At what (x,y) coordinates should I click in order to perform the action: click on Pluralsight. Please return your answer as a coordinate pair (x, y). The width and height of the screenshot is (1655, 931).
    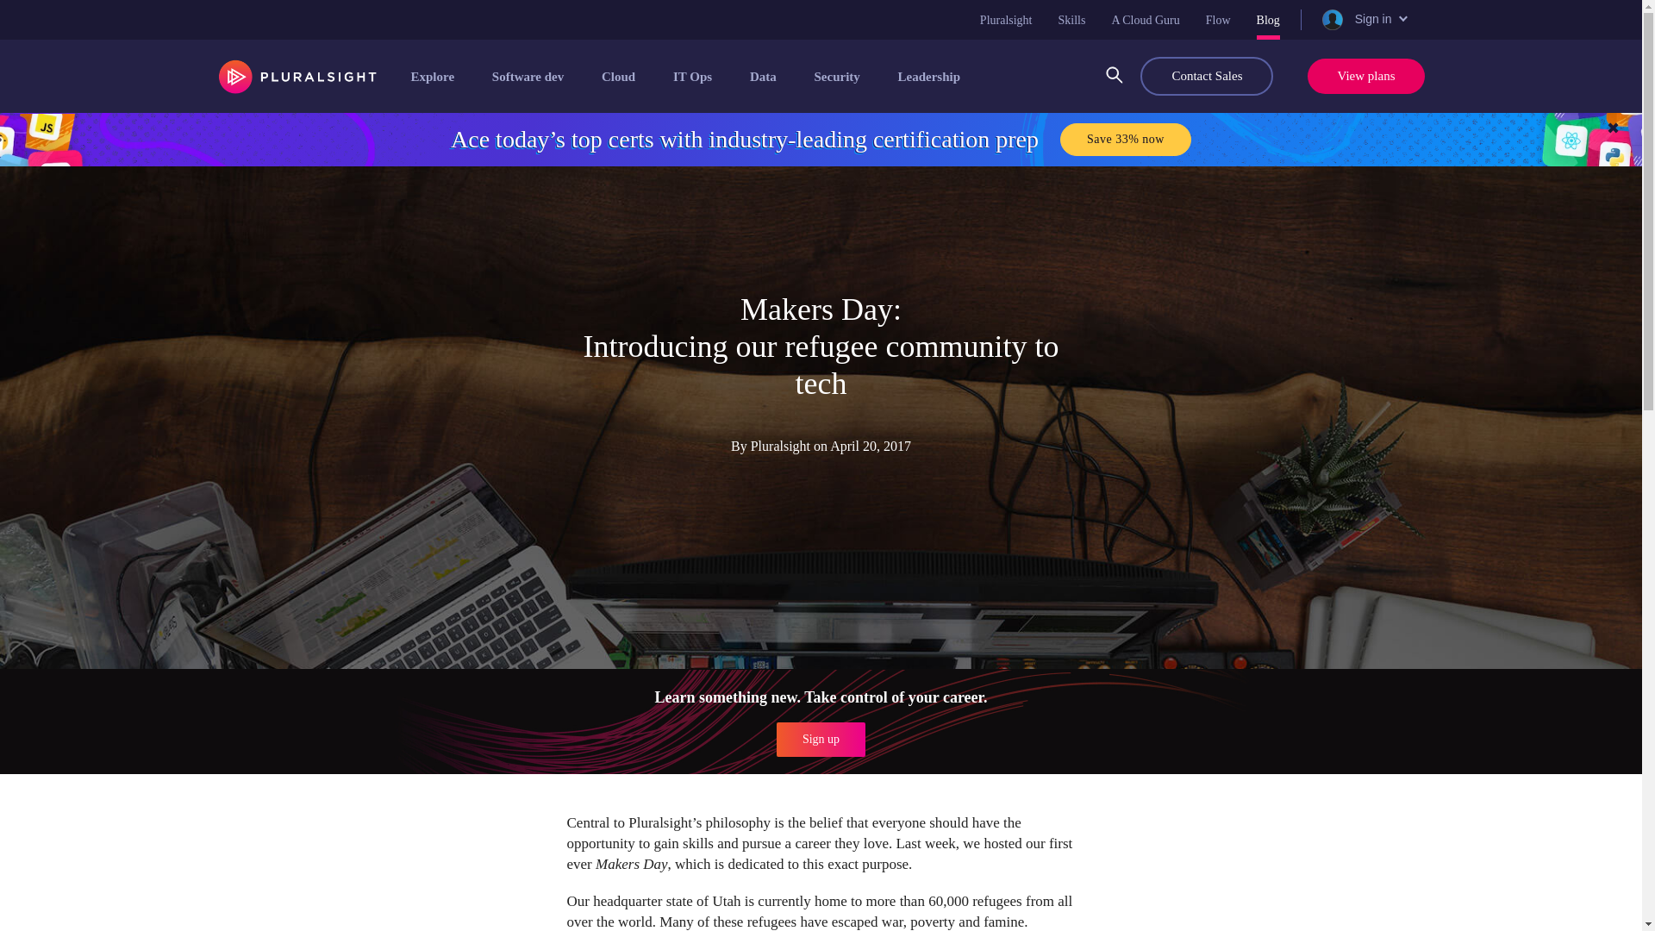
    Looking at the image, I should click on (1006, 19).